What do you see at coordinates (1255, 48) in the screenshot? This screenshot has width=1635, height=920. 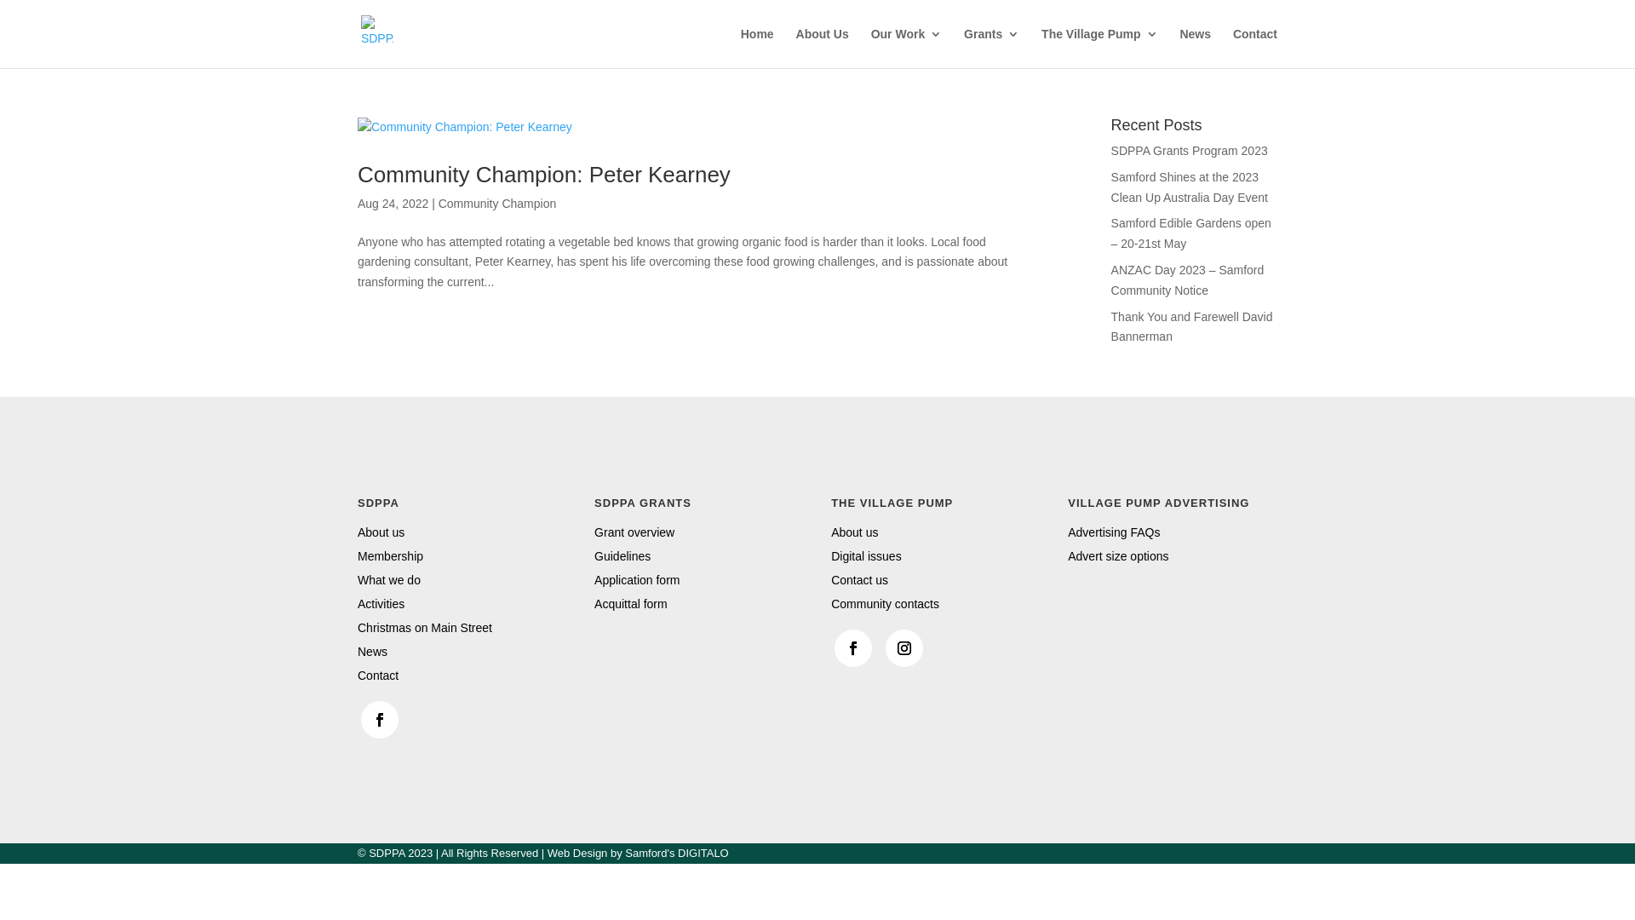 I see `Contact` at bounding box center [1255, 48].